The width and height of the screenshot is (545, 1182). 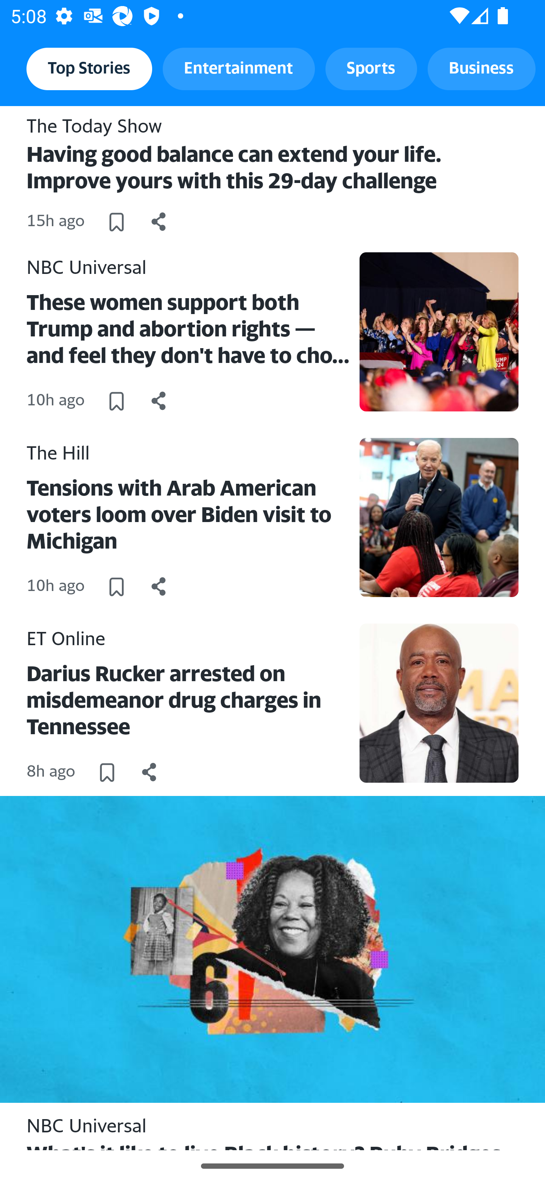 What do you see at coordinates (239, 68) in the screenshot?
I see `Entertainment` at bounding box center [239, 68].